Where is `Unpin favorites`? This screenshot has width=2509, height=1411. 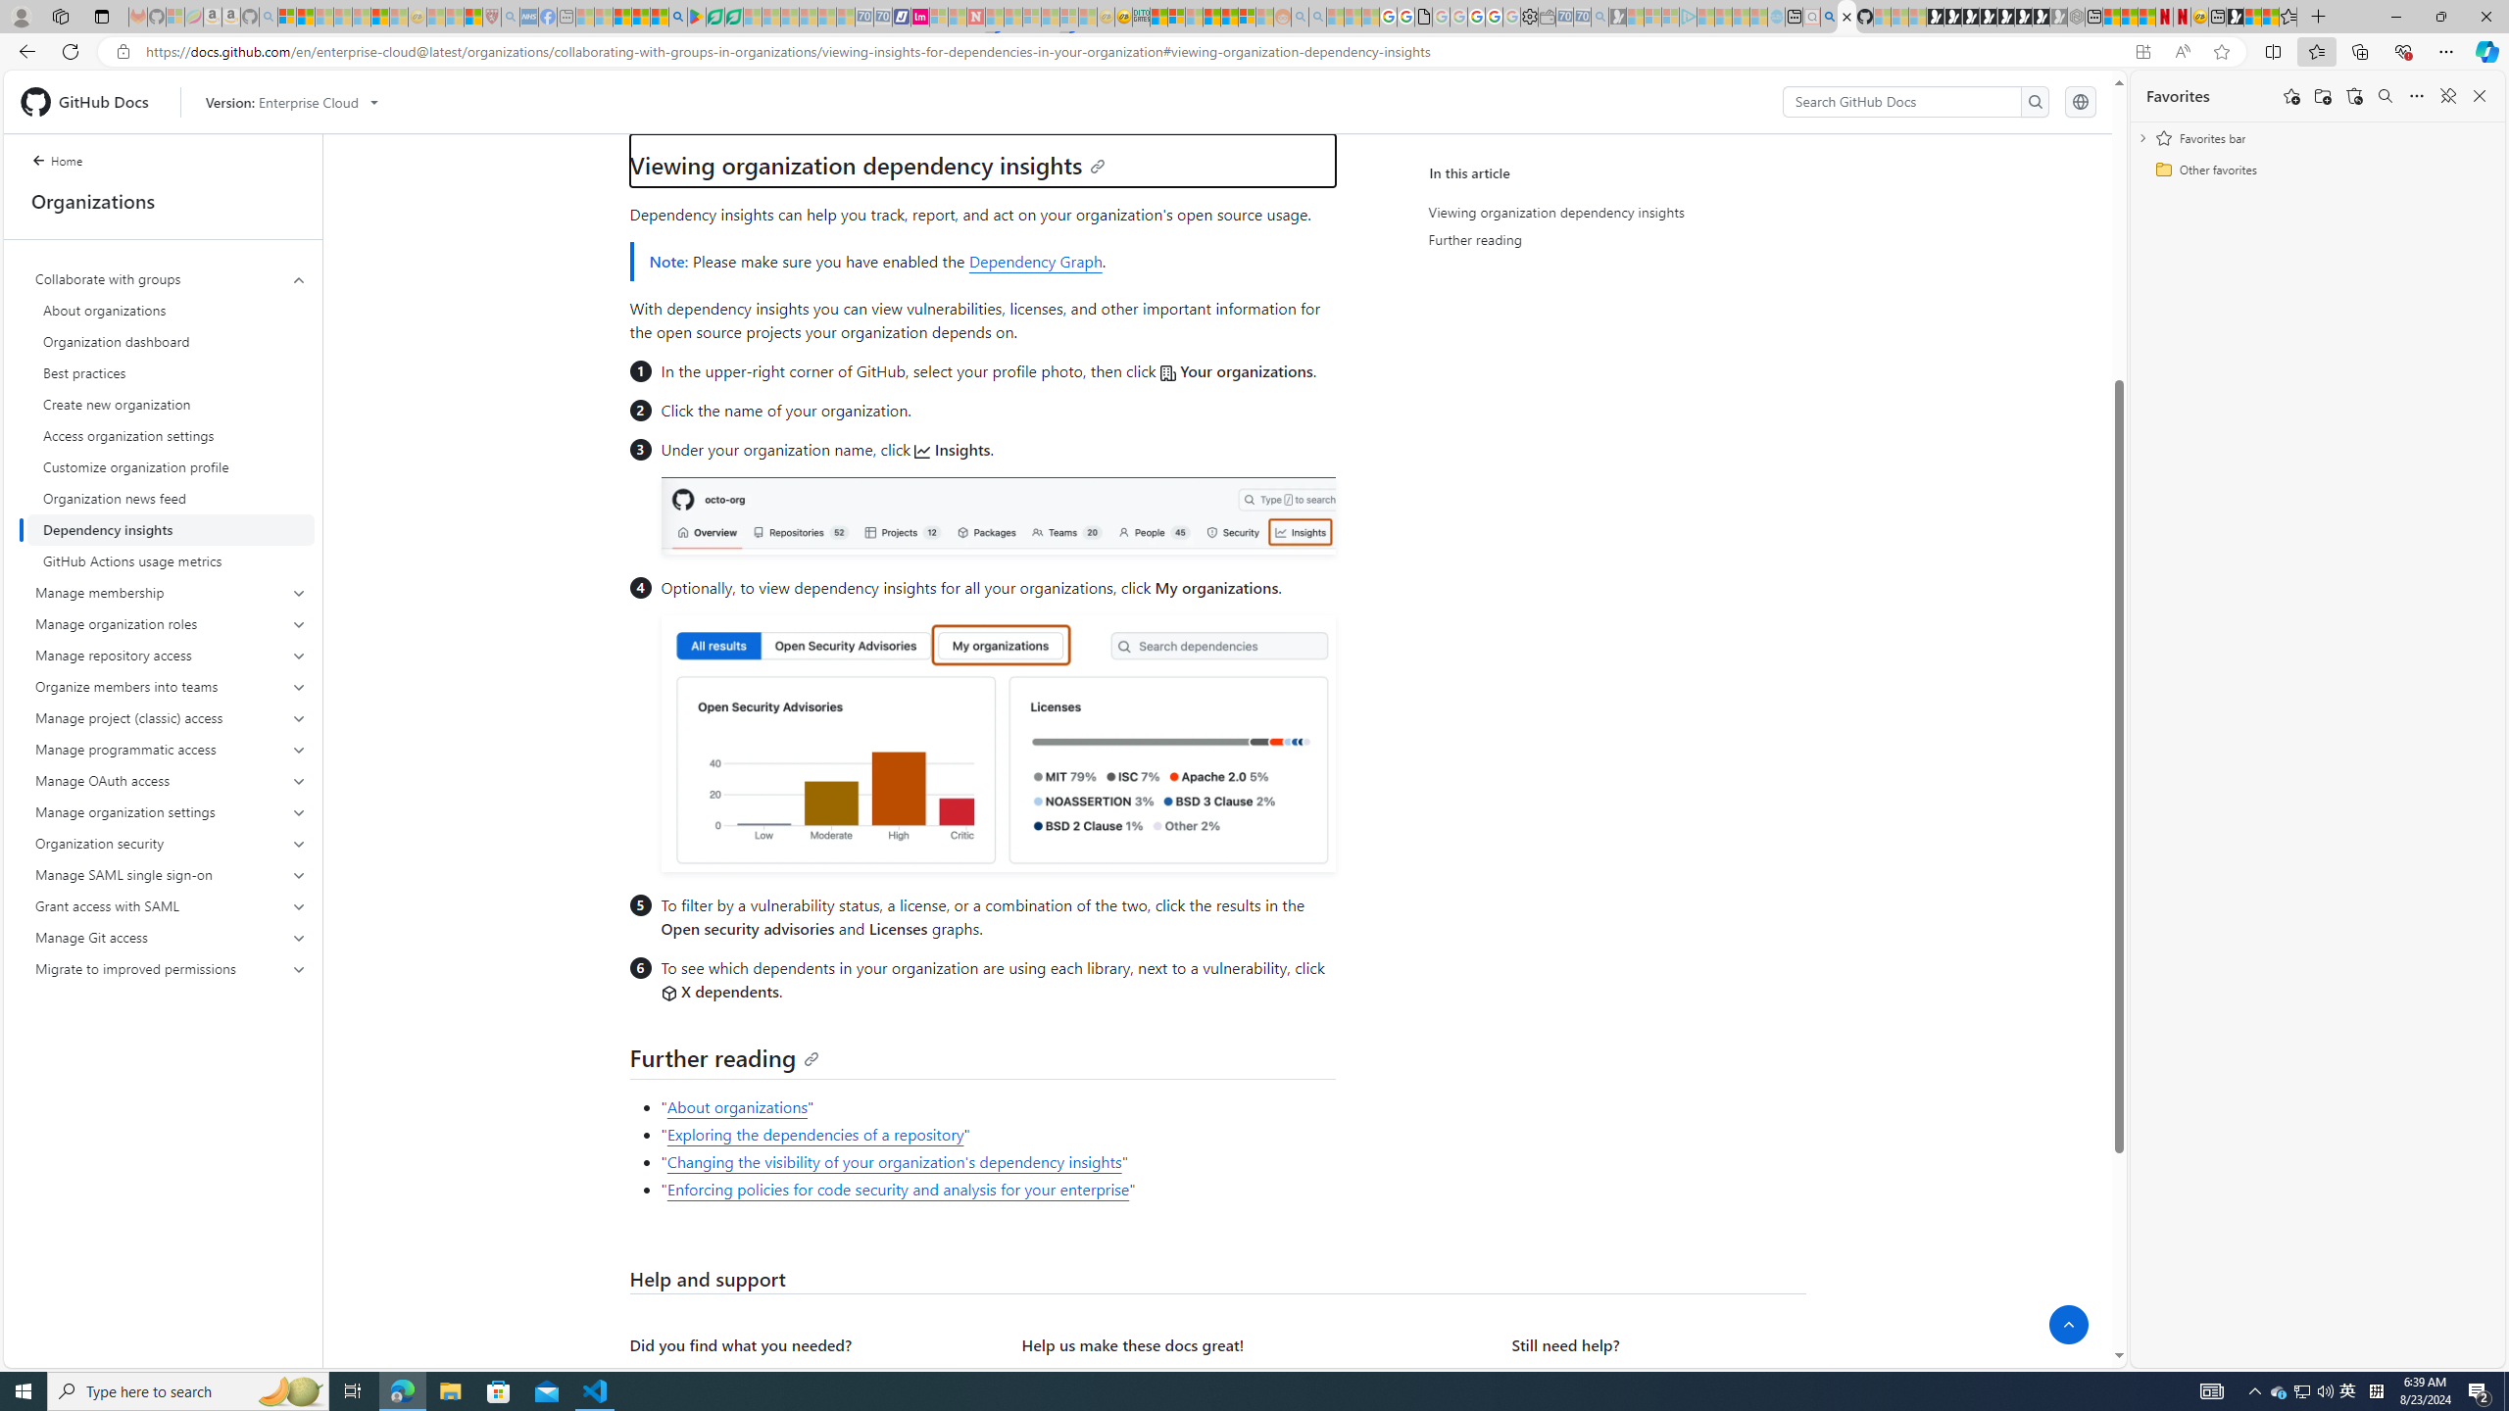
Unpin favorites is located at coordinates (2447, 96).